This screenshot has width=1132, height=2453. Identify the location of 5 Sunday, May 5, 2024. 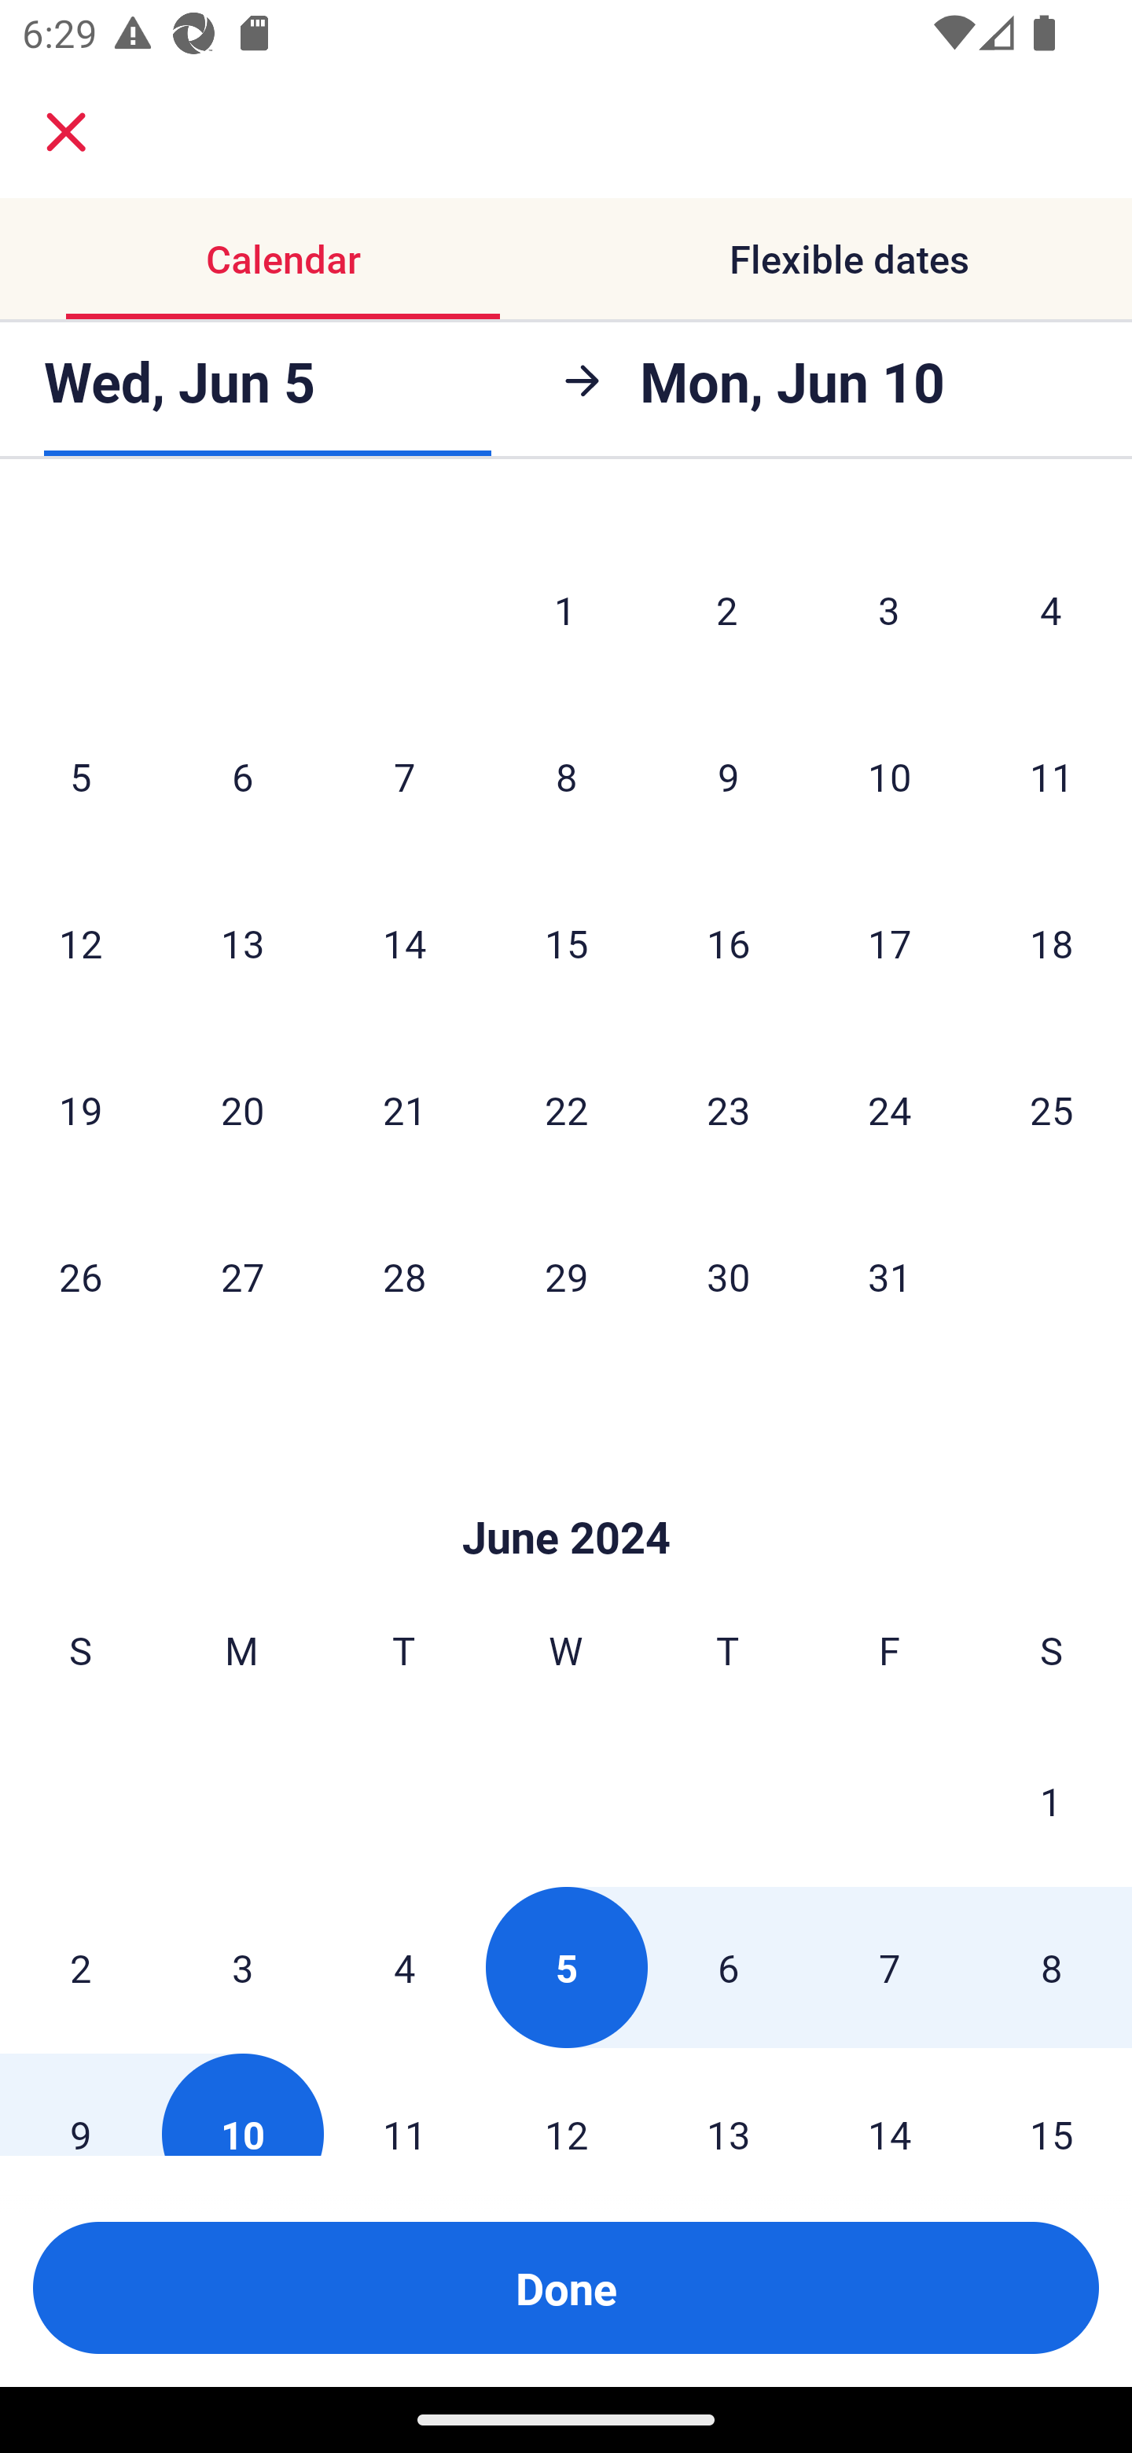
(80, 776).